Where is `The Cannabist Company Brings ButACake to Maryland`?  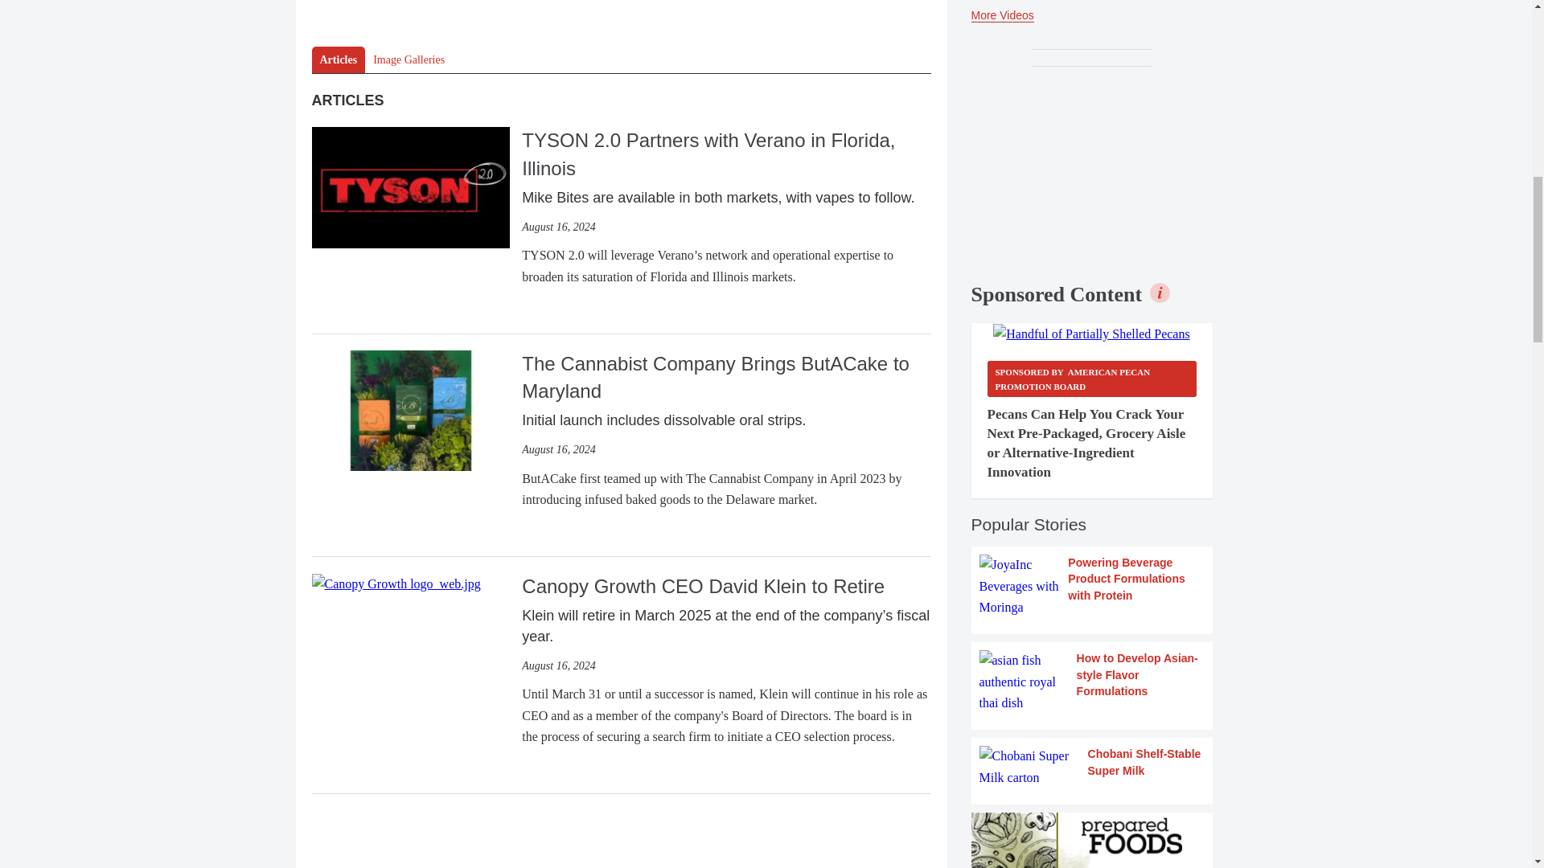 The Cannabist Company Brings ButACake to Maryland is located at coordinates (410, 410).